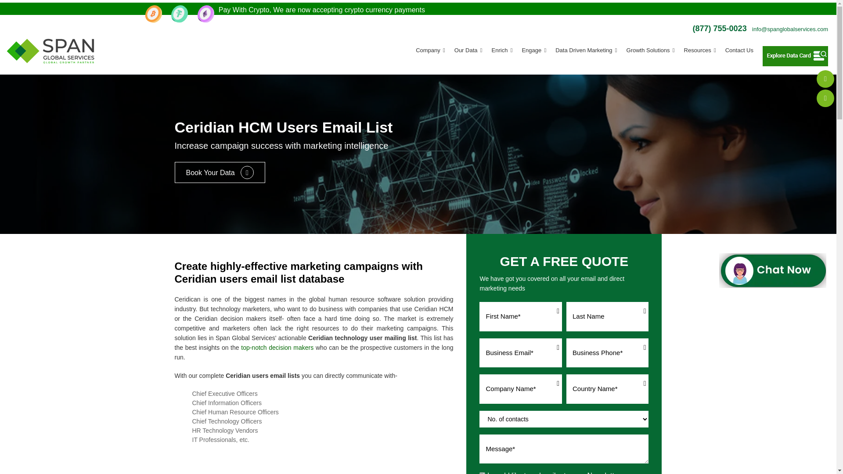 The height and width of the screenshot is (474, 843). I want to click on Span Global Services, so click(50, 50).